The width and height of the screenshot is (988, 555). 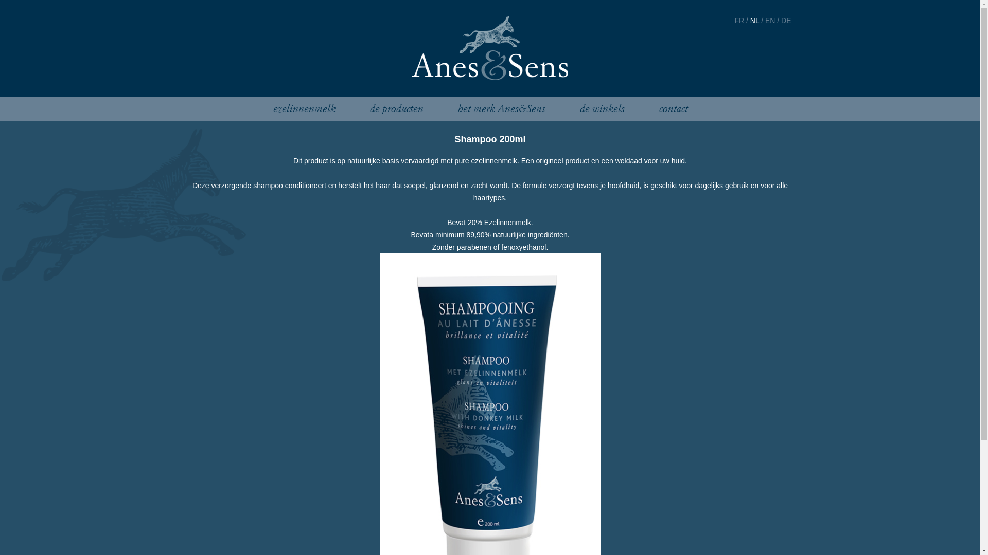 I want to click on ezelinnenmelk, so click(x=305, y=109).